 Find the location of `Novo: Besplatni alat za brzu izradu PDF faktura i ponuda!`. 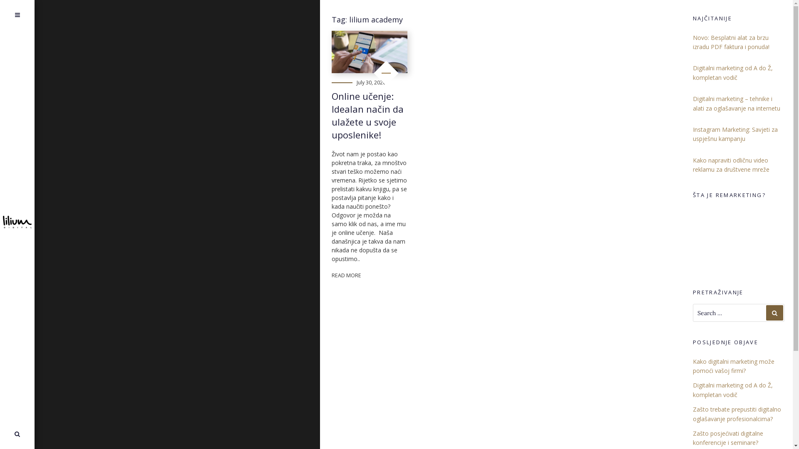

Novo: Besplatni alat za brzu izradu PDF faktura i ponuda! is located at coordinates (731, 42).